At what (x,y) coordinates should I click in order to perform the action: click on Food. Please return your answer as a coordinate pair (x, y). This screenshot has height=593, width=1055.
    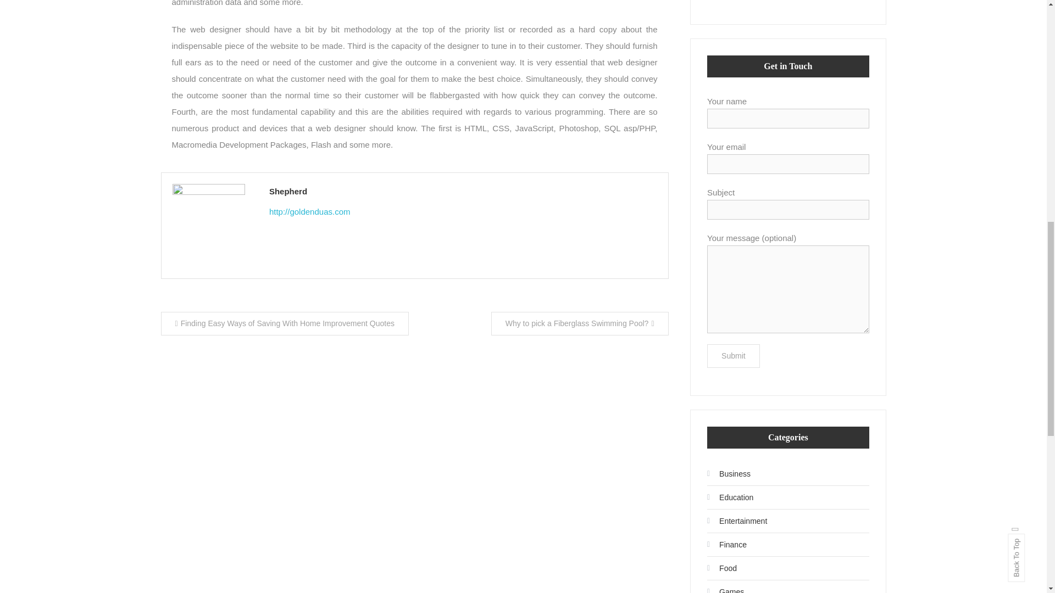
    Looking at the image, I should click on (721, 568).